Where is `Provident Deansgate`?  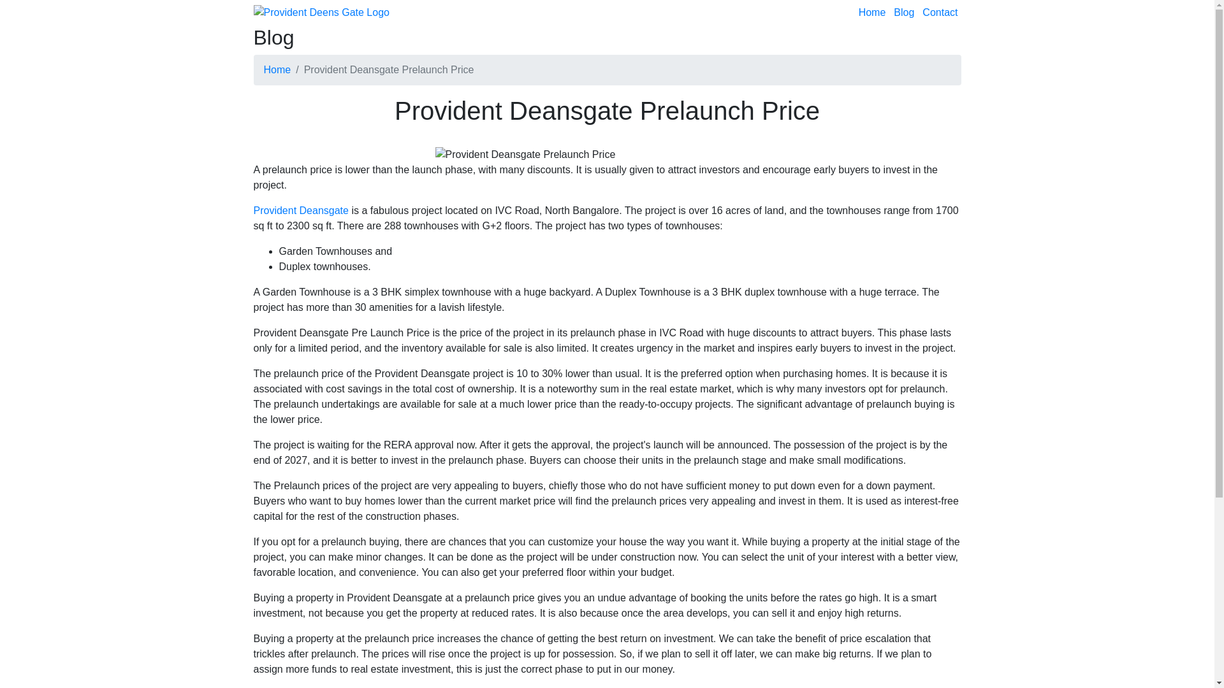
Provident Deansgate is located at coordinates (301, 210).